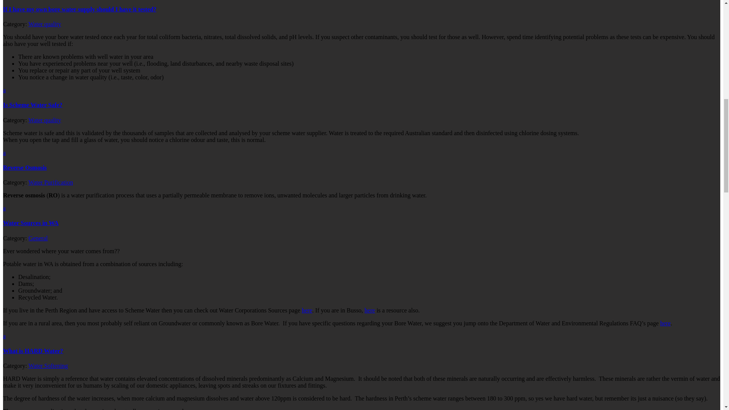 The width and height of the screenshot is (729, 410). What do you see at coordinates (370, 310) in the screenshot?
I see `here` at bounding box center [370, 310].